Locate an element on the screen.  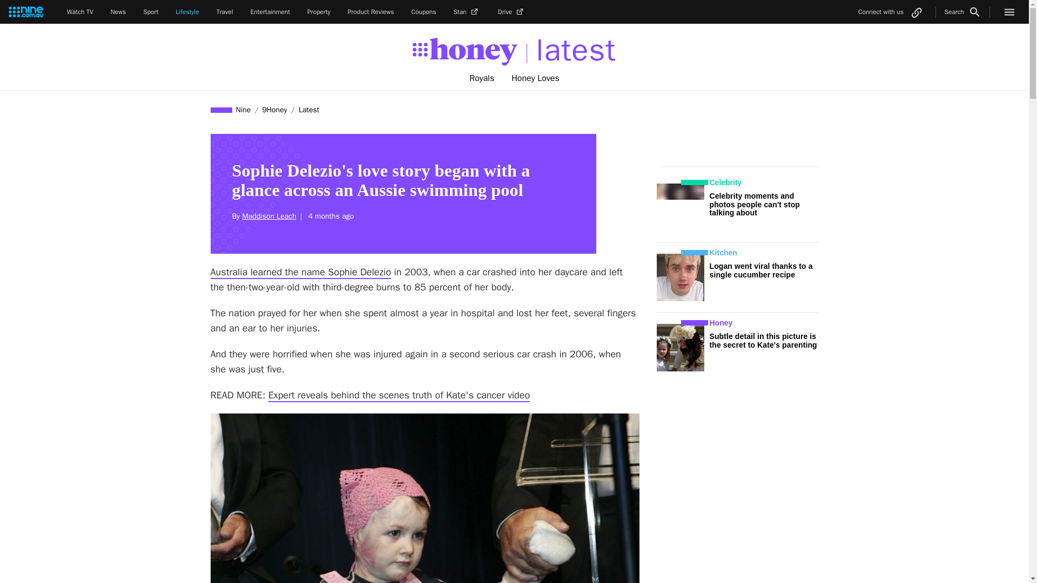
Maddison Leach is located at coordinates (268, 216).